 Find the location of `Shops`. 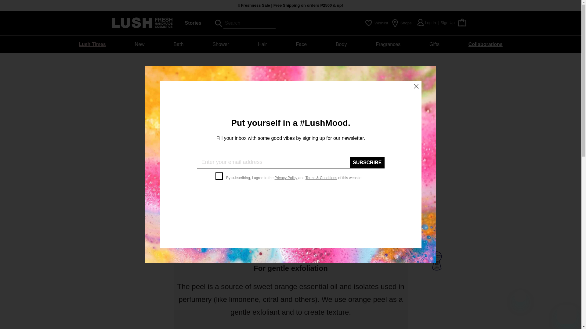

Shops is located at coordinates (402, 23).